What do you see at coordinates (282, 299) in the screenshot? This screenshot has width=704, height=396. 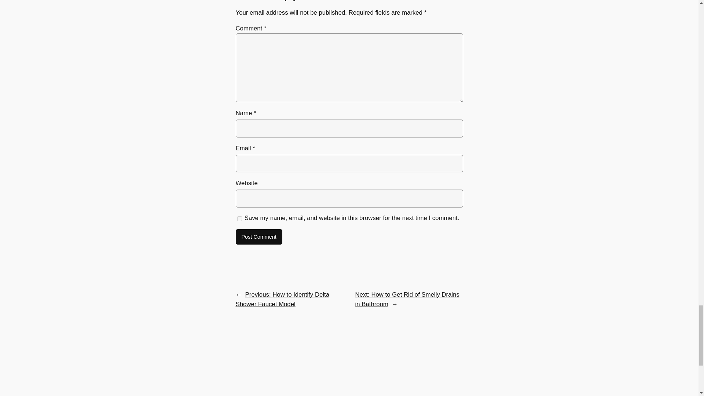 I see `Previous: How to Identify Delta Shower Faucet Model` at bounding box center [282, 299].